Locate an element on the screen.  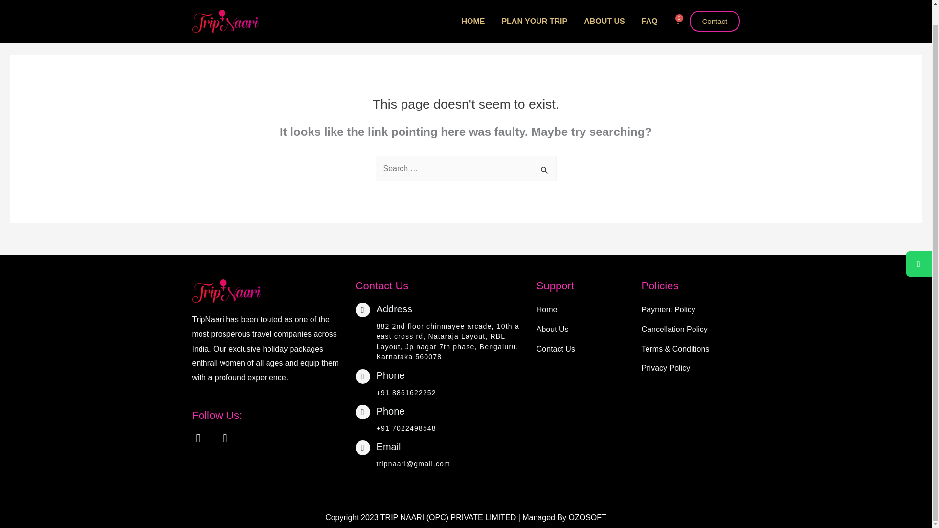
PLAN YOUR TRIP is located at coordinates (534, 7).